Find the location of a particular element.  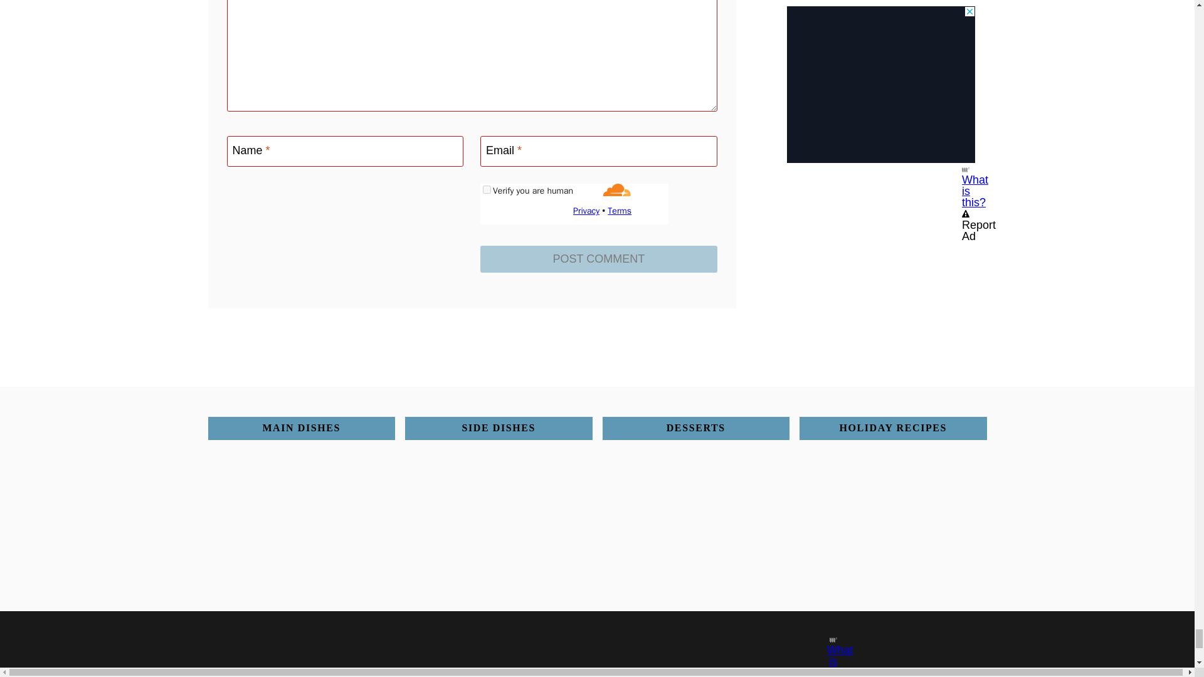

Post Comment is located at coordinates (599, 260).